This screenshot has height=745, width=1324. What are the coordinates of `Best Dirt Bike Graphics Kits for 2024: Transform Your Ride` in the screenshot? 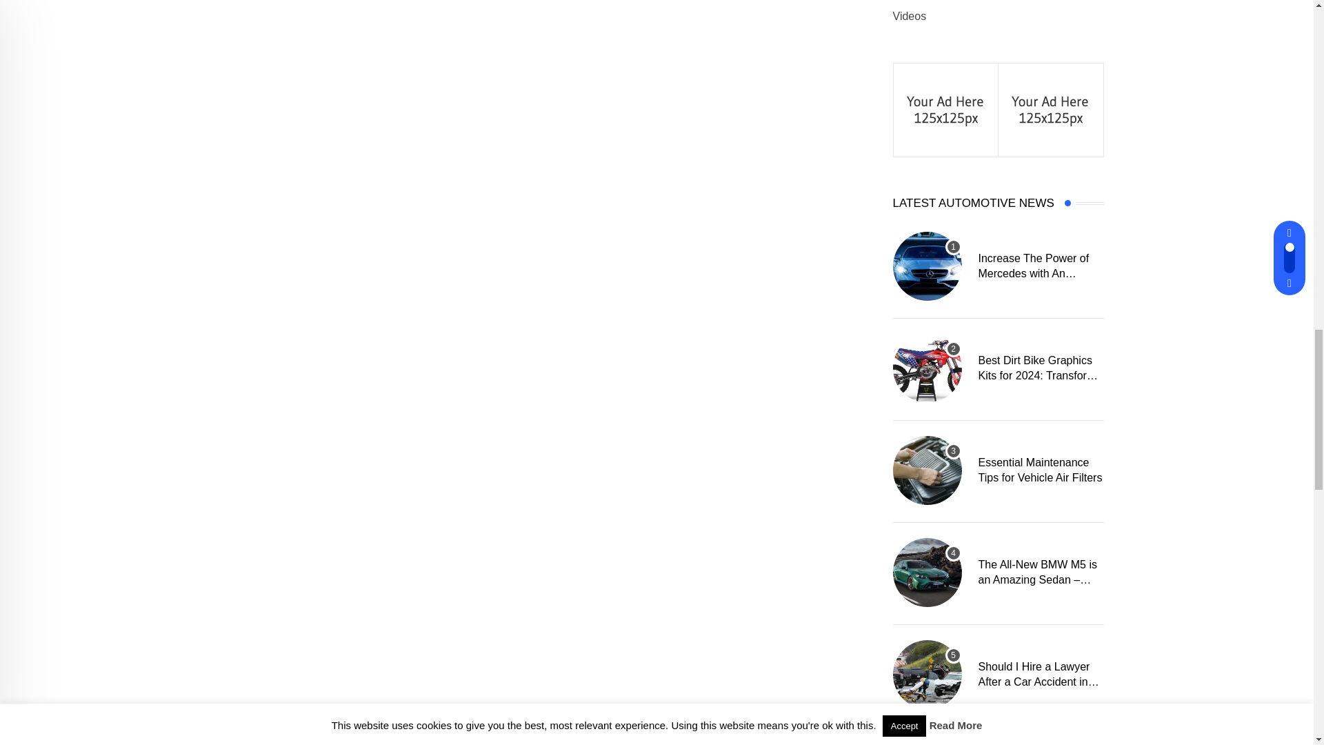 It's located at (927, 368).